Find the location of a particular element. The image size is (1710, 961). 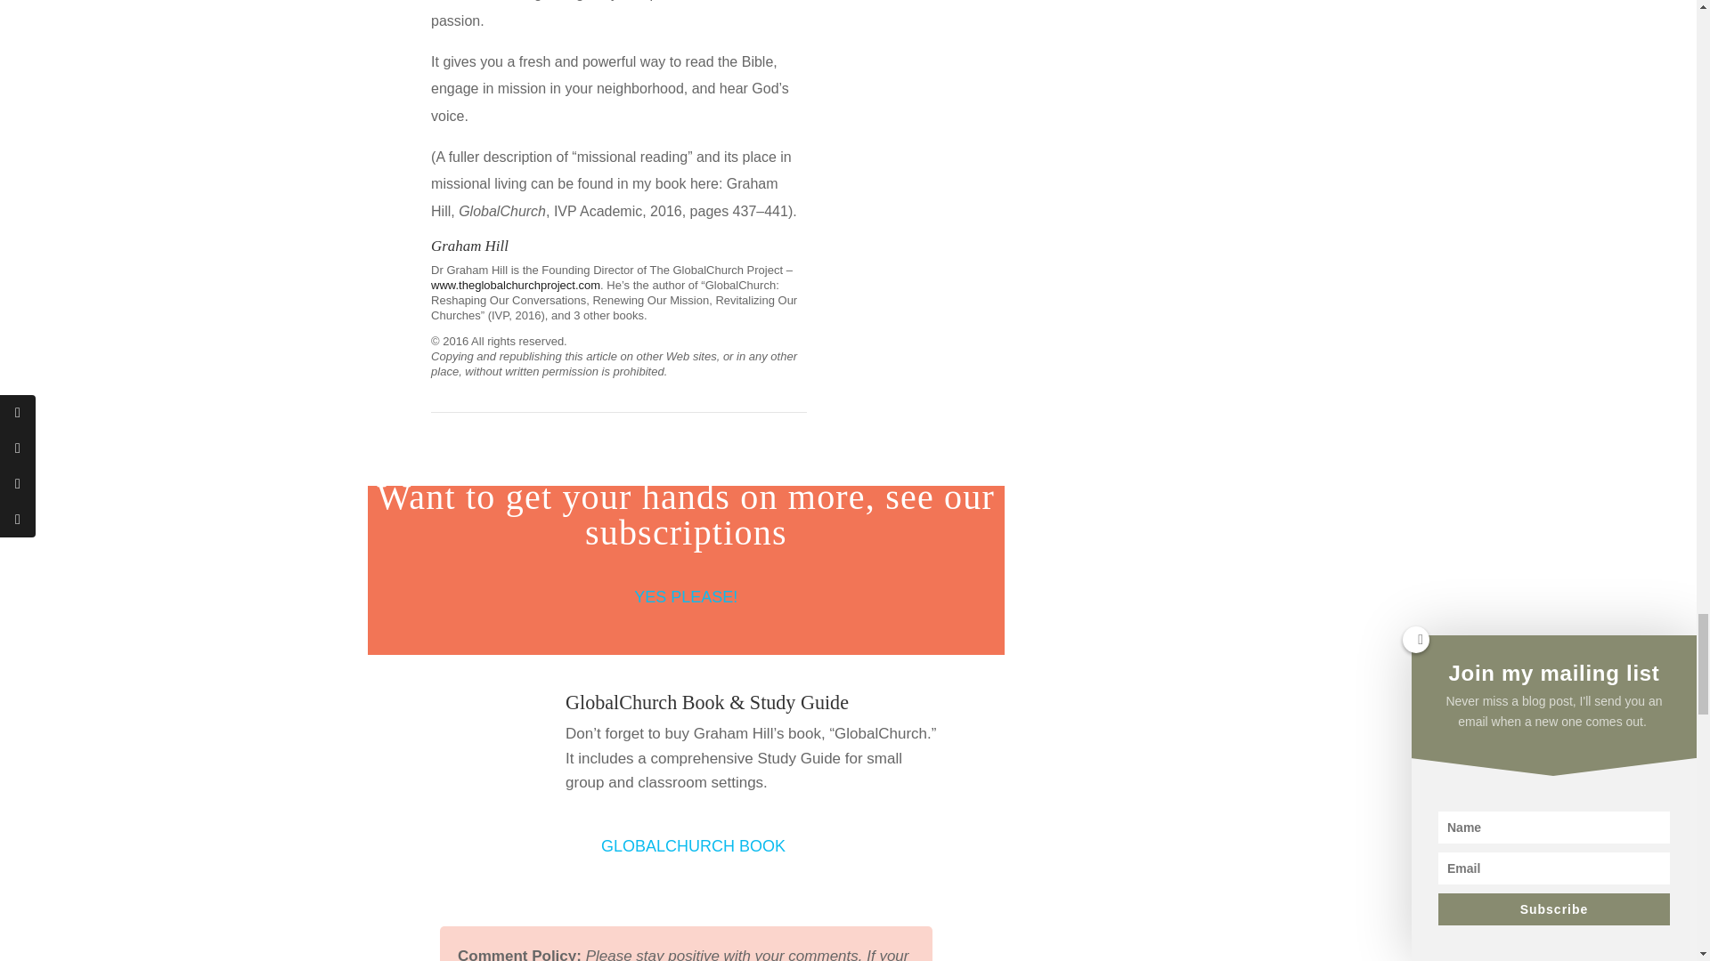

www.theglobalchurchproject.com is located at coordinates (515, 285).